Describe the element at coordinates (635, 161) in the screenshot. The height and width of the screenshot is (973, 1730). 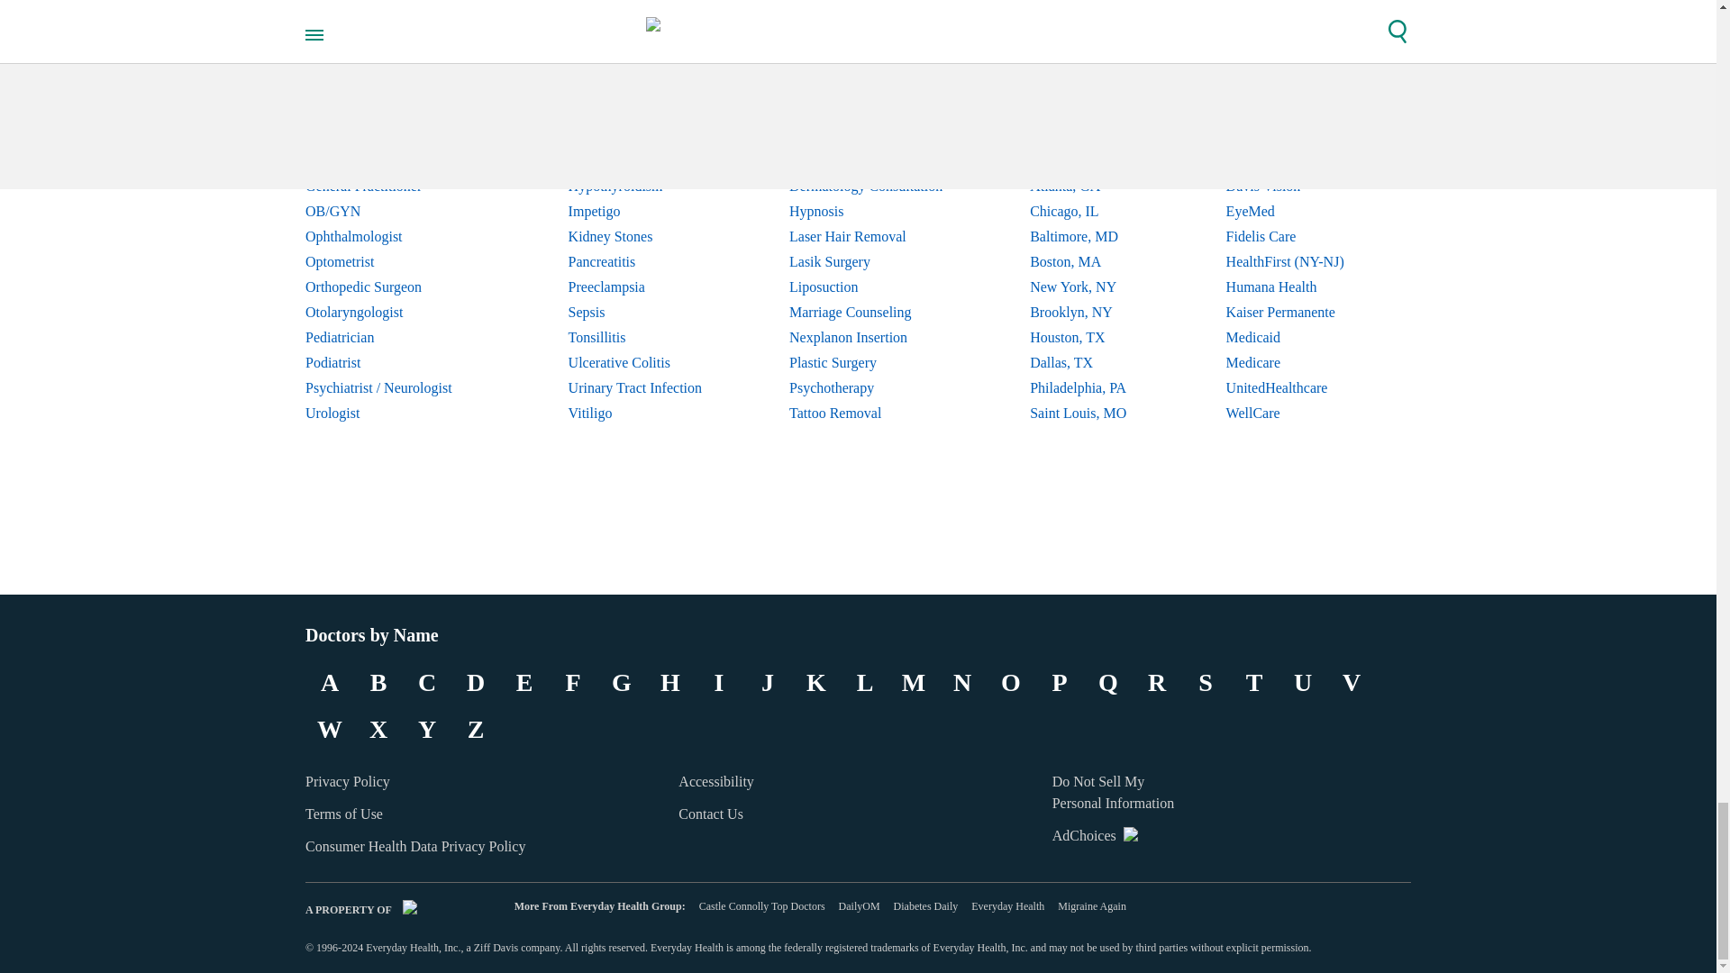
I see `Hemorrhoids` at that location.